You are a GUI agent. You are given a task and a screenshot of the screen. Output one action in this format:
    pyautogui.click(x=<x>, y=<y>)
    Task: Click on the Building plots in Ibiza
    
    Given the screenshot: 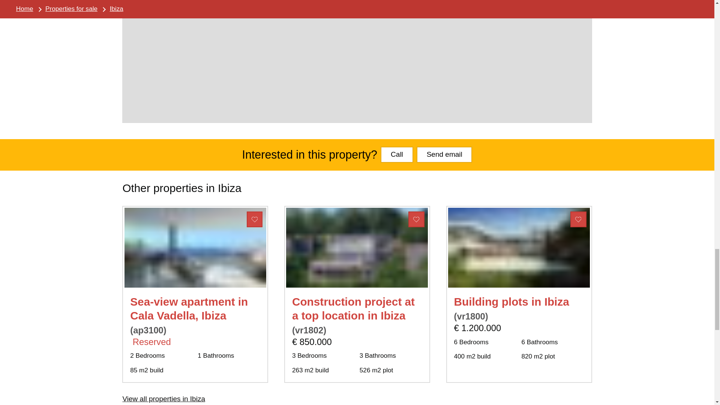 What is the action you would take?
    pyautogui.click(x=511, y=301)
    